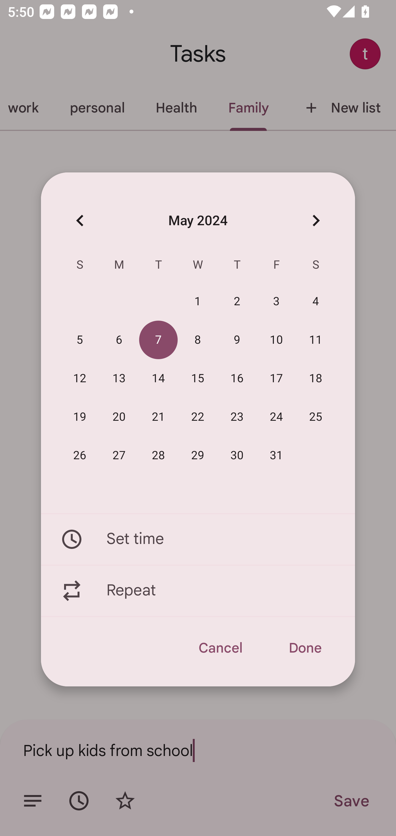 The image size is (396, 836). I want to click on 19 19 May 2024, so click(80, 417).